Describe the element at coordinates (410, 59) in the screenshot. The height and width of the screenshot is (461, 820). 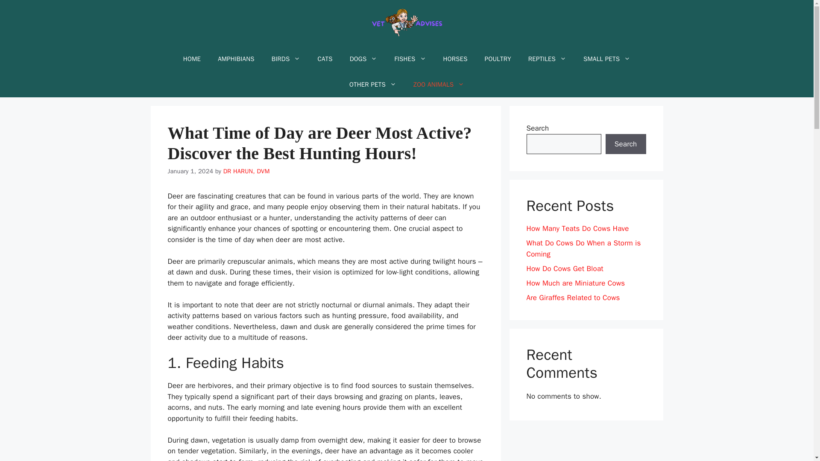
I see `FISHES` at that location.